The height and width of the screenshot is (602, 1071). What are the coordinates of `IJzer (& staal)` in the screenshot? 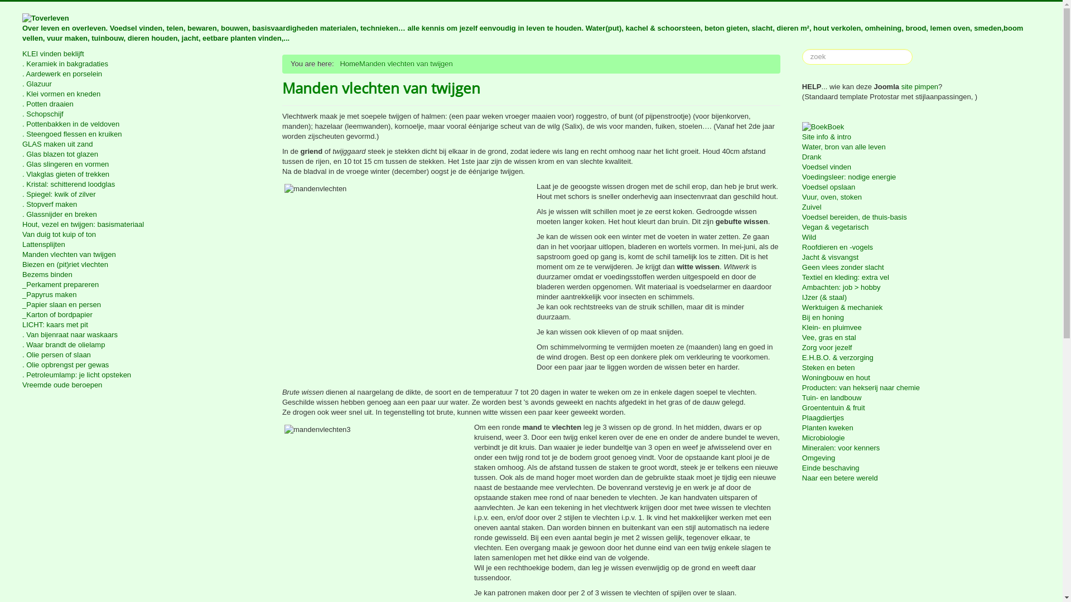 It's located at (922, 298).